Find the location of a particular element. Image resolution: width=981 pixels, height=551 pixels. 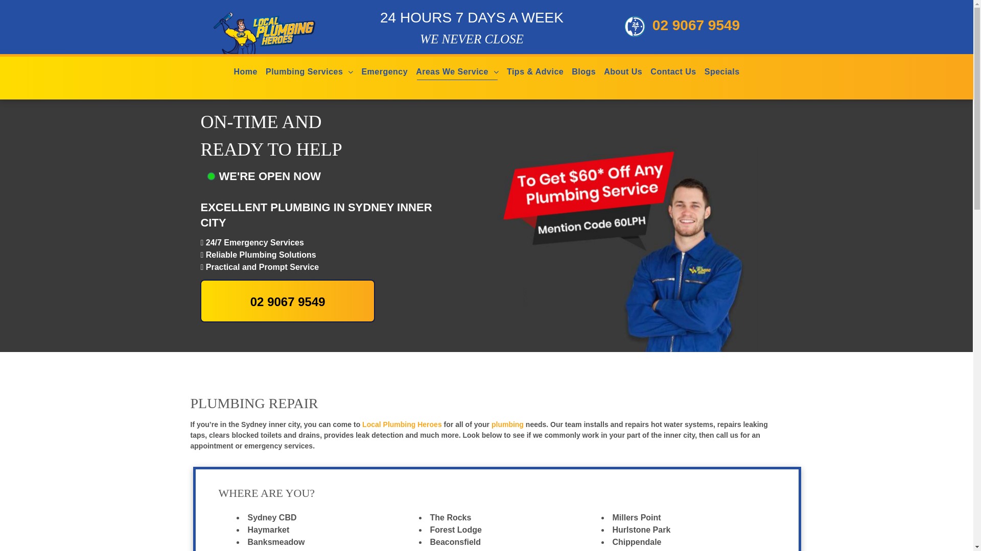

Home is located at coordinates (245, 71).